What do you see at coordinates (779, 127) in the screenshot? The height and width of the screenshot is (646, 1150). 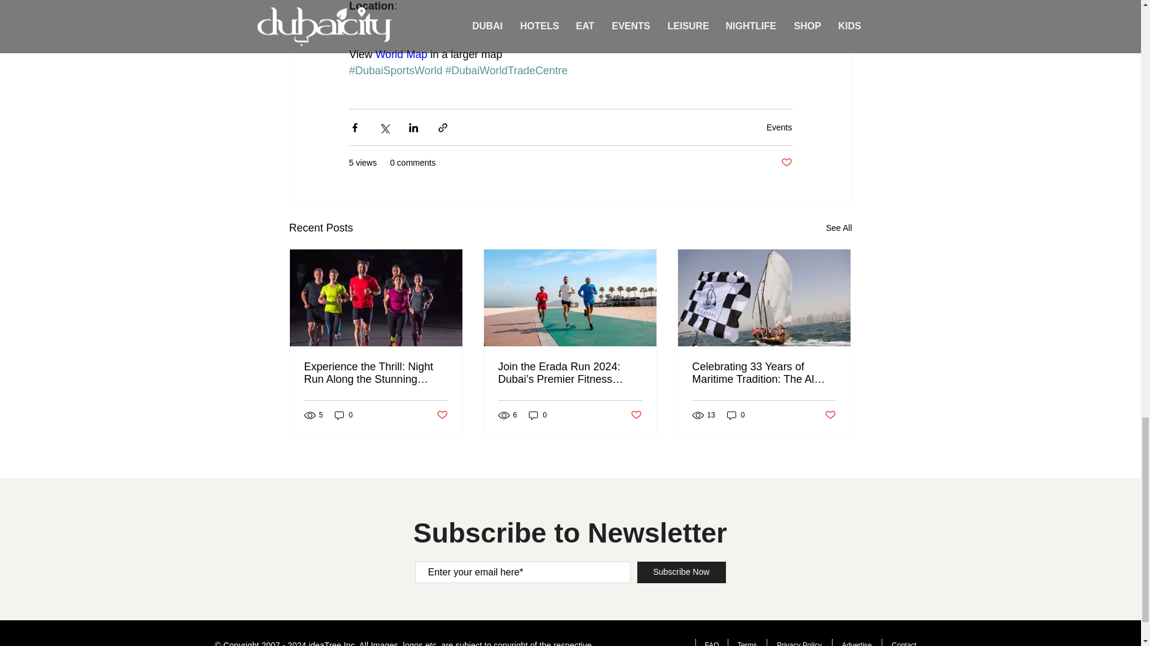 I see `Events` at bounding box center [779, 127].